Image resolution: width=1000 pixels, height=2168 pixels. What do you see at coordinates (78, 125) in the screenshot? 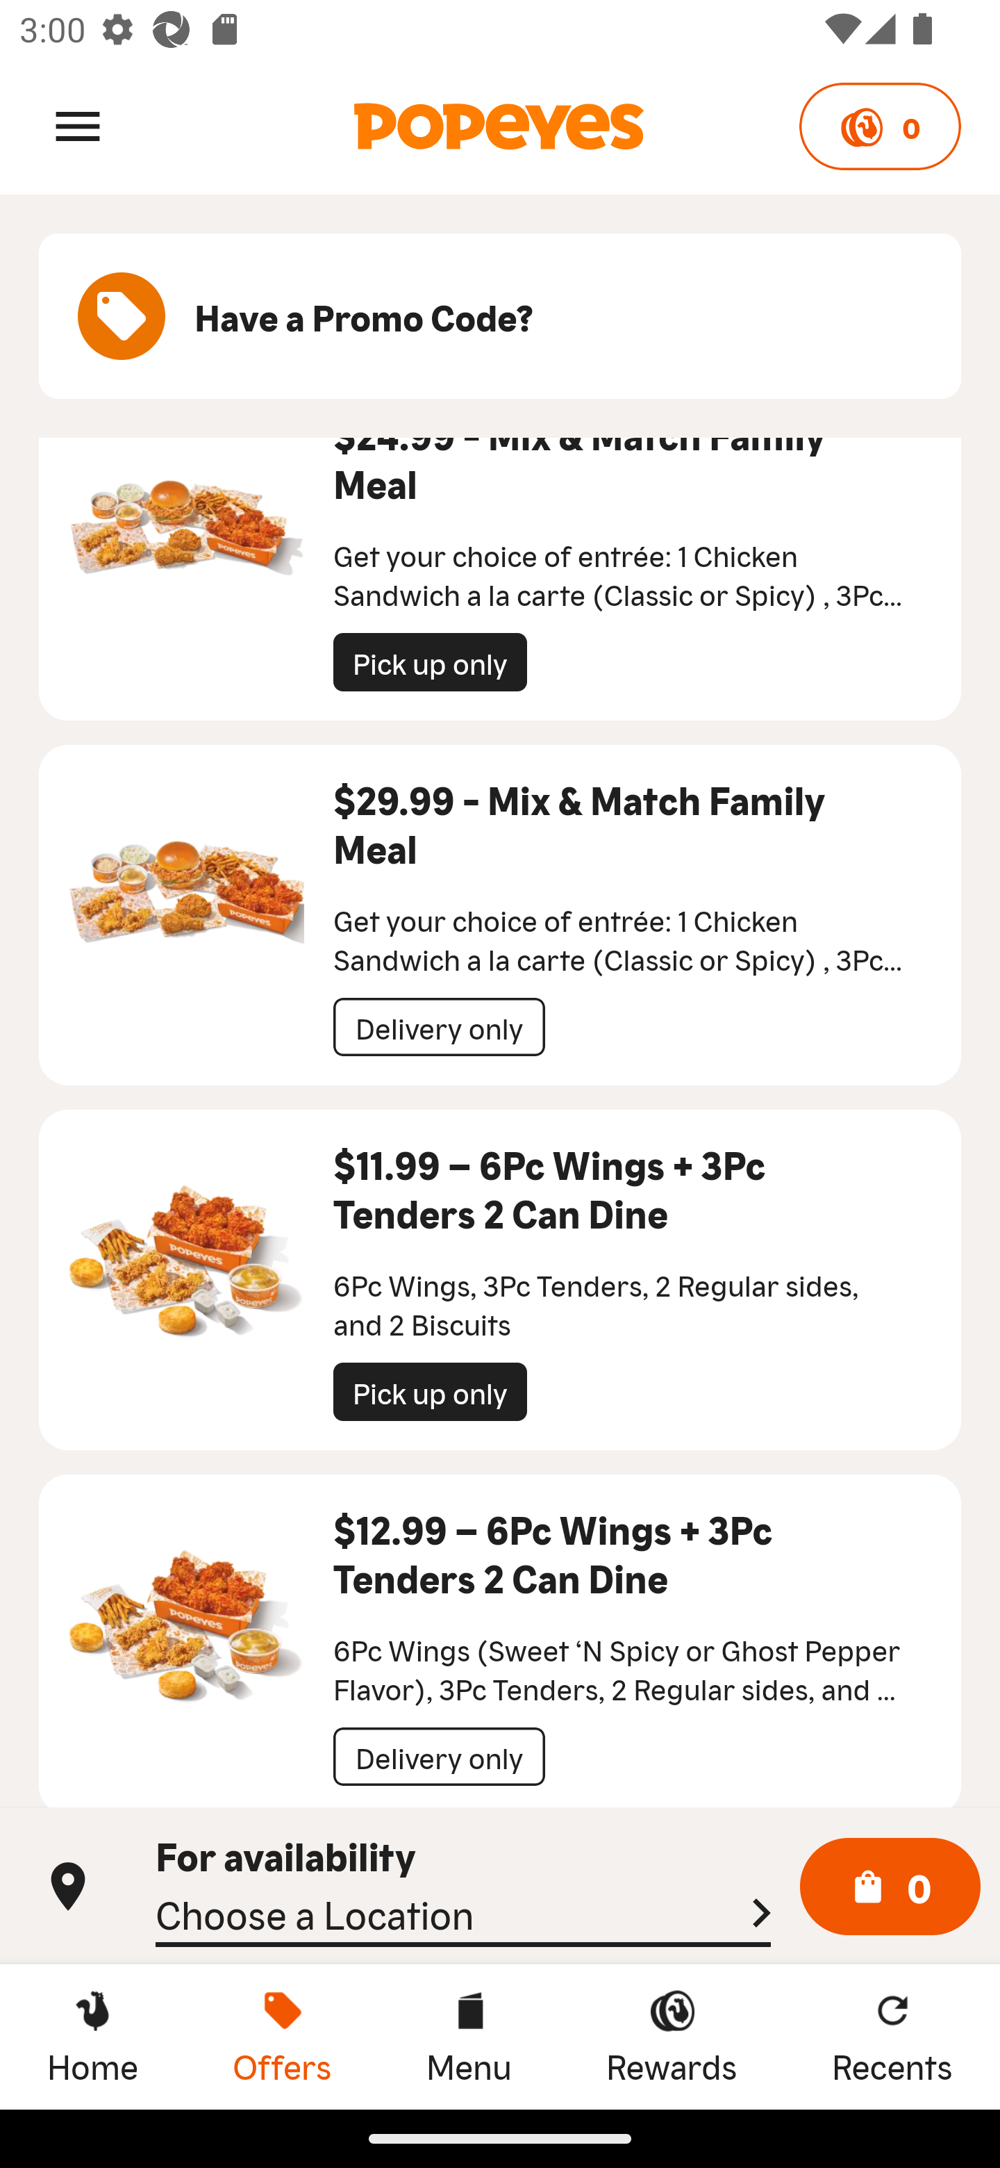
I see `Menu ` at bounding box center [78, 125].